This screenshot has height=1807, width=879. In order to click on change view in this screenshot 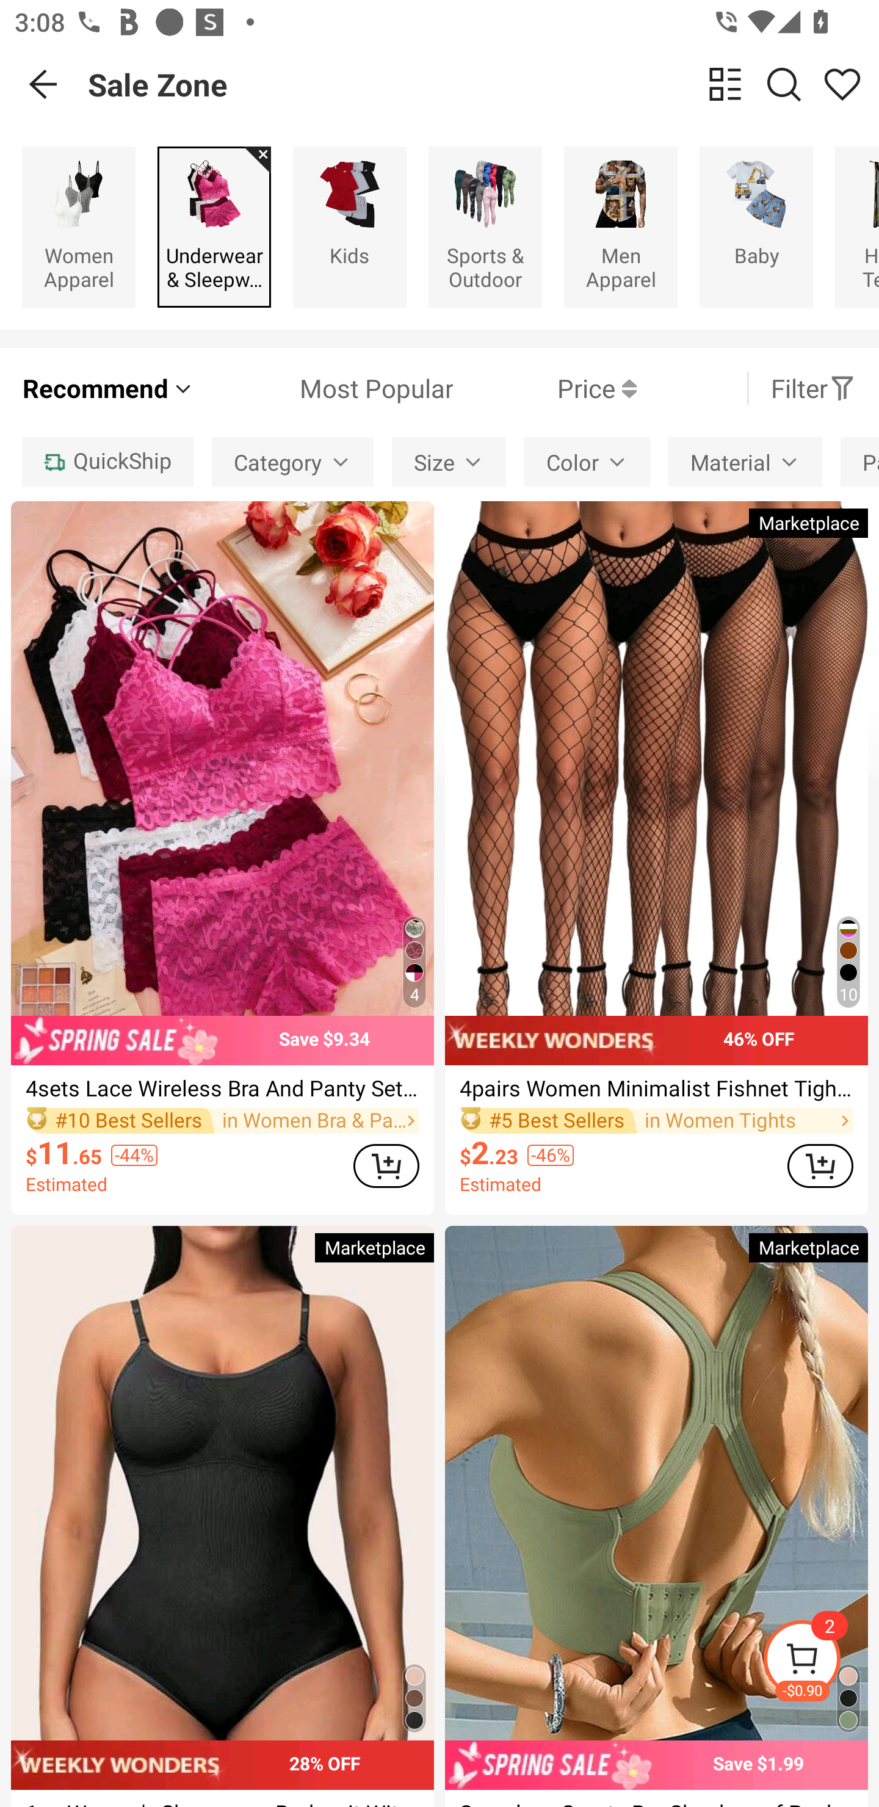, I will do `click(725, 84)`.